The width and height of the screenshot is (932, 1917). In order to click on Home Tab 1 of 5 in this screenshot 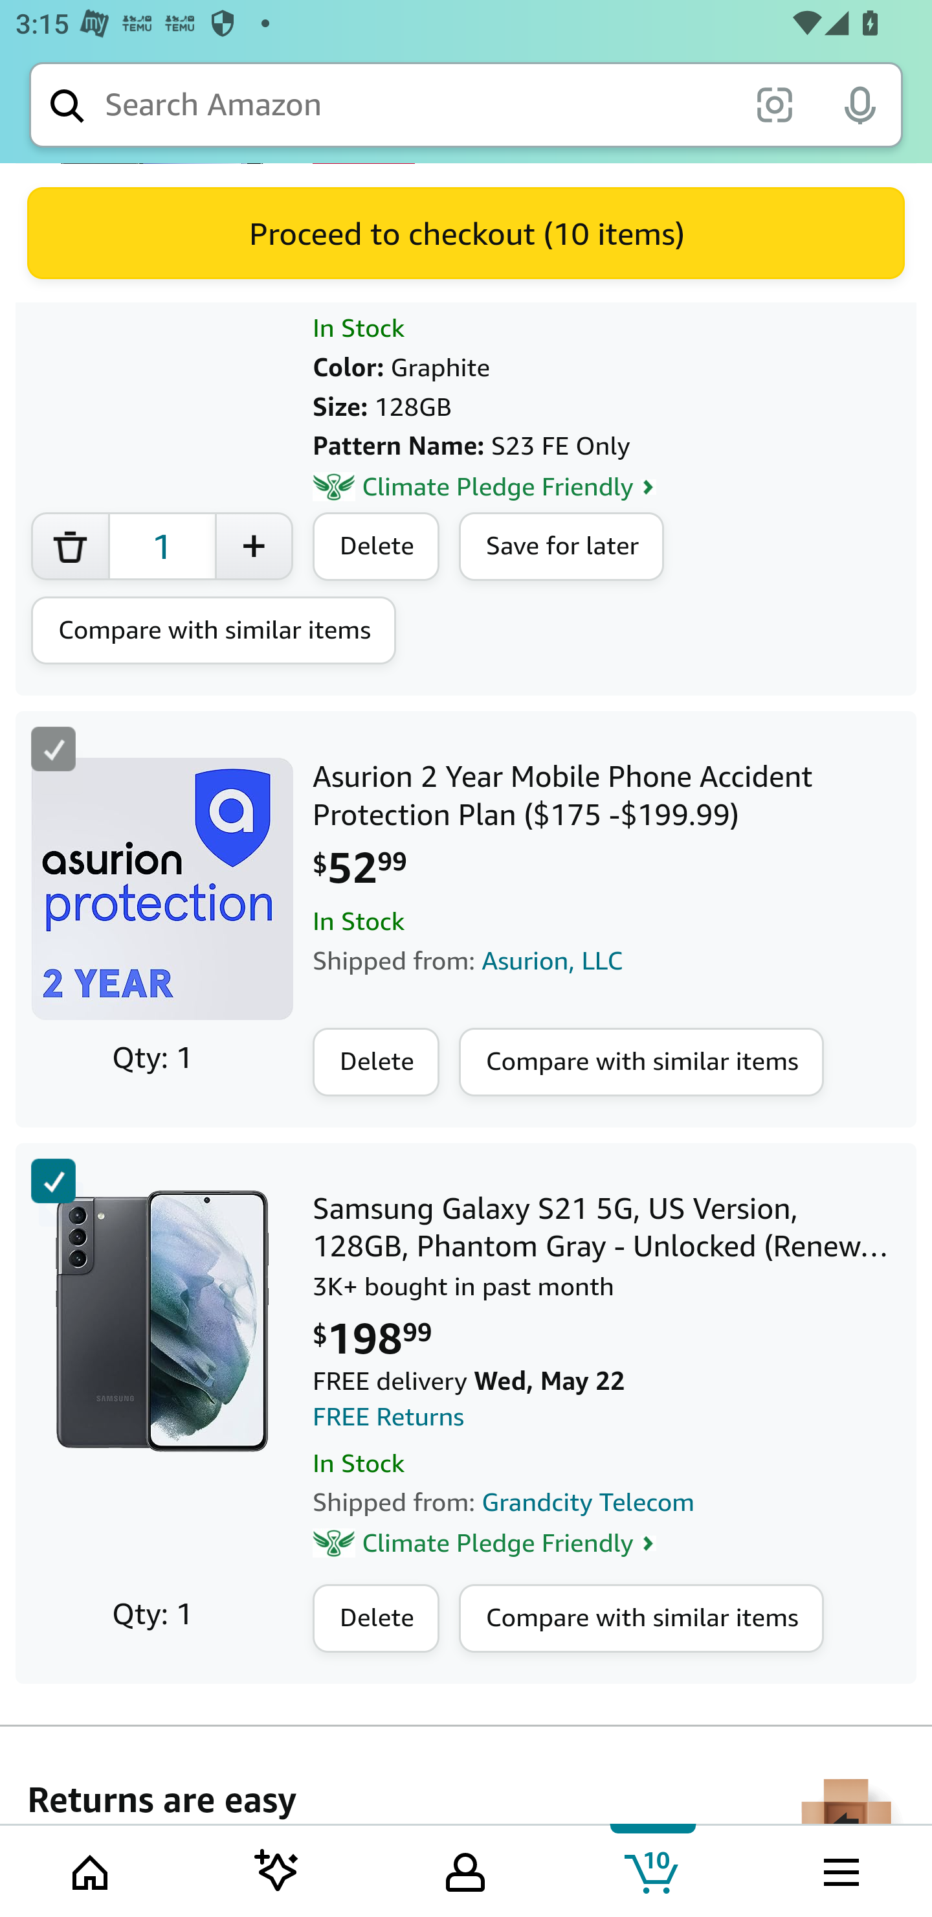, I will do `click(92, 1870)`.